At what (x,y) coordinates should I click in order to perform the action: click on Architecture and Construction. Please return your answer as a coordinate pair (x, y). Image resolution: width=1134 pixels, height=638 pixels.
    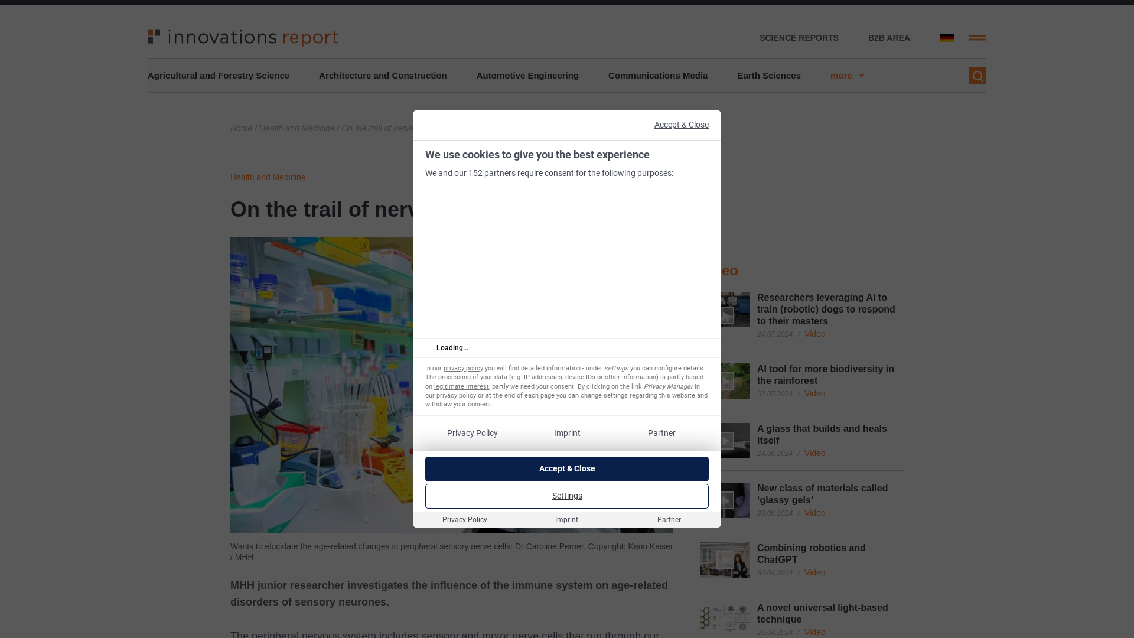
    Looking at the image, I should click on (383, 76).